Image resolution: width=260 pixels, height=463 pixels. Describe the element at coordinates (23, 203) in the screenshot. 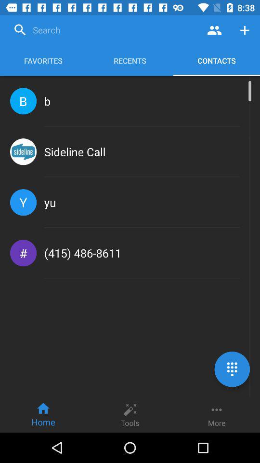

I see `select icon next to yu` at that location.